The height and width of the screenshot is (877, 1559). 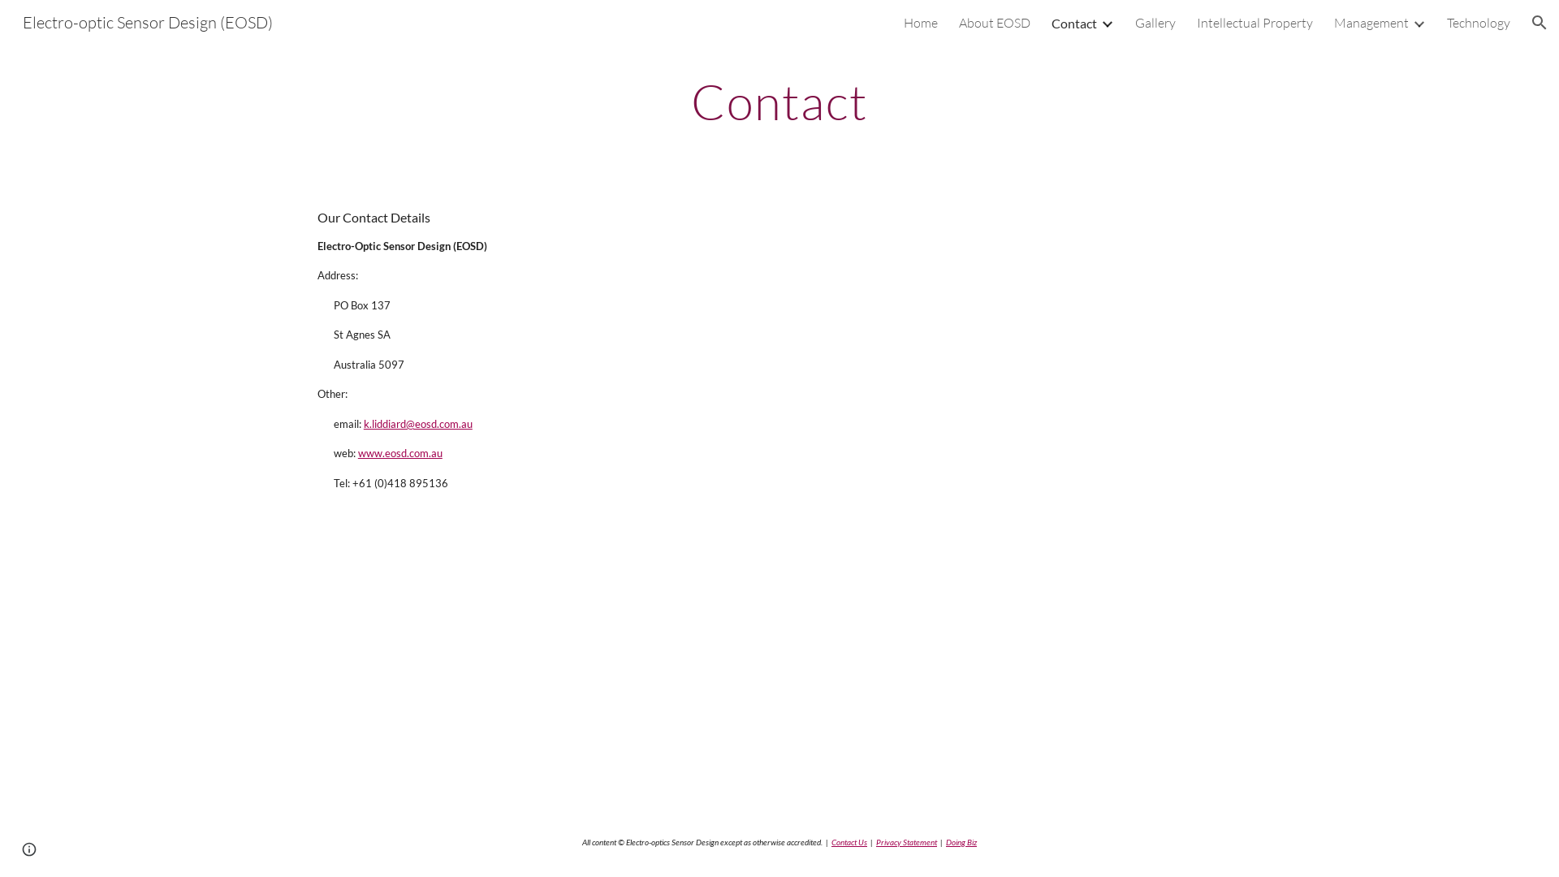 I want to click on Management, so click(x=1371, y=23).